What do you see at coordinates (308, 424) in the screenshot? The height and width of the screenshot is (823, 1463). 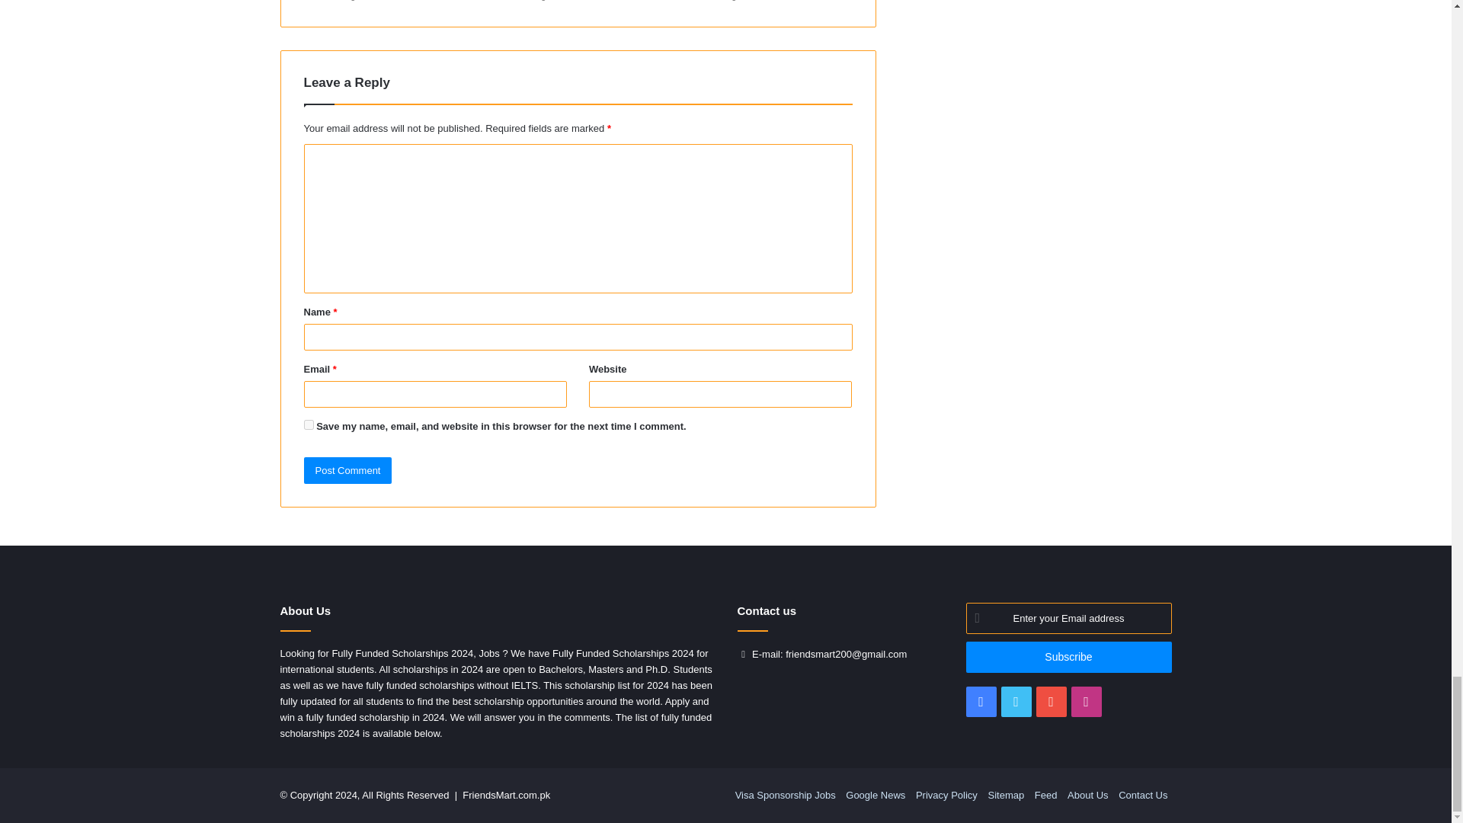 I see `yes` at bounding box center [308, 424].